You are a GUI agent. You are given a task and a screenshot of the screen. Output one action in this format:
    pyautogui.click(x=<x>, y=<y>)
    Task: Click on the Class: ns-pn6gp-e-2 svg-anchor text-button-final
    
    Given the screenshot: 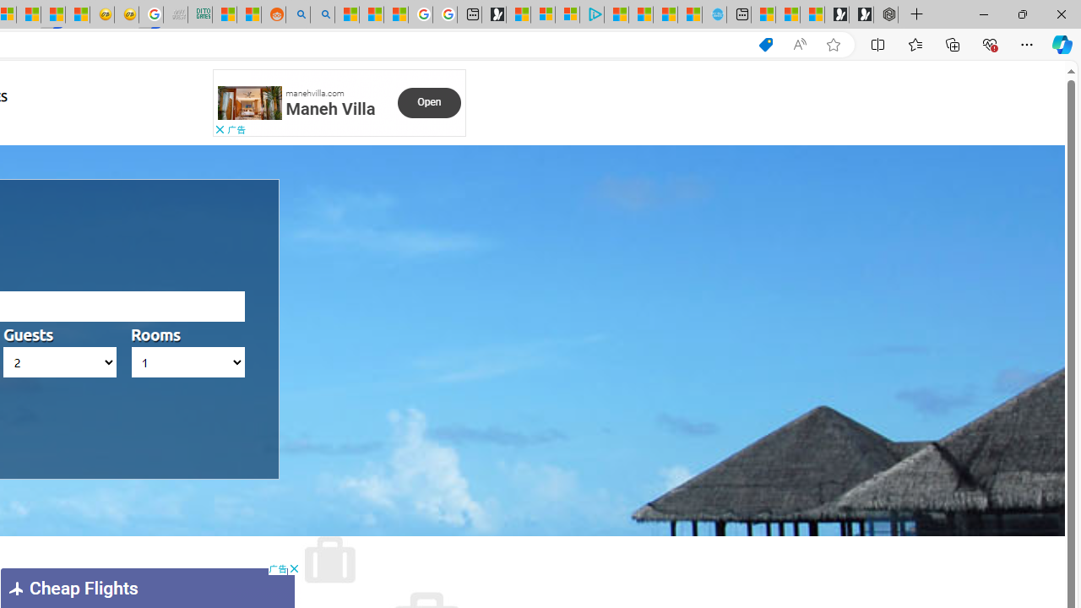 What is the action you would take?
    pyautogui.click(x=429, y=102)
    